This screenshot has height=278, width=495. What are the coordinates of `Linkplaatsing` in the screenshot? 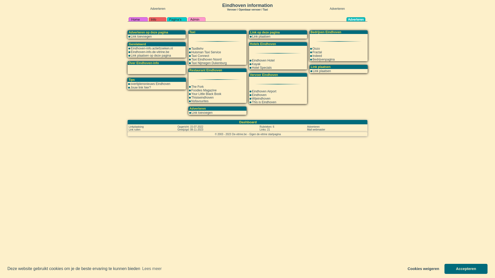 It's located at (136, 127).